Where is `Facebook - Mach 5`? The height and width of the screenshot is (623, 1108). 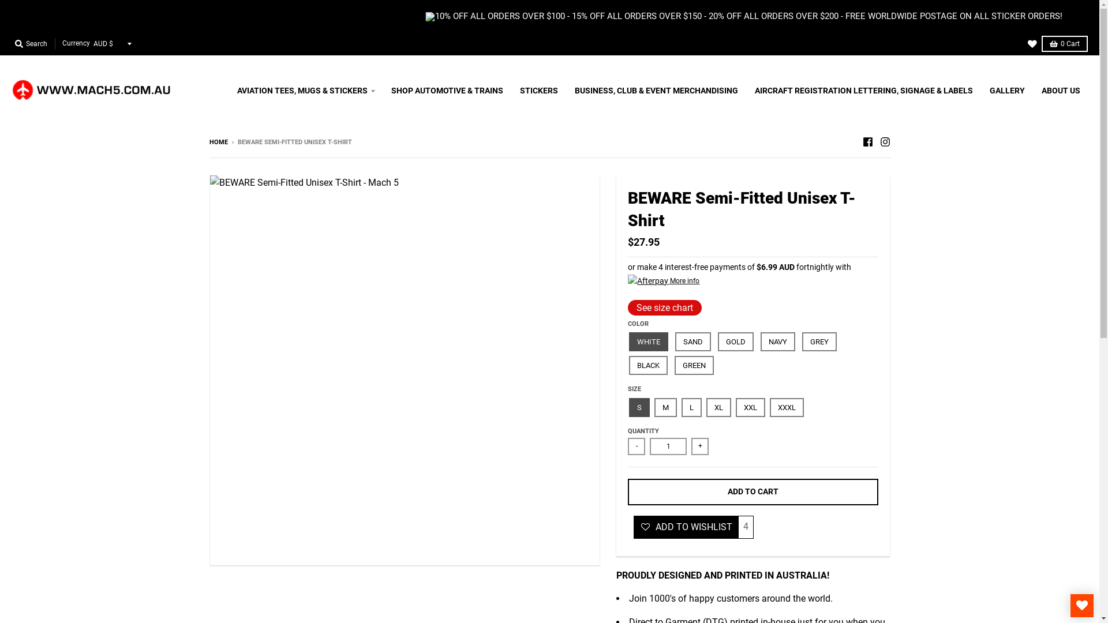
Facebook - Mach 5 is located at coordinates (867, 142).